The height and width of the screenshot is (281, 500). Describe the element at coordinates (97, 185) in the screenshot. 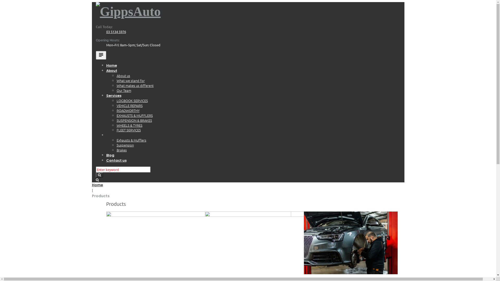

I see `Home` at that location.